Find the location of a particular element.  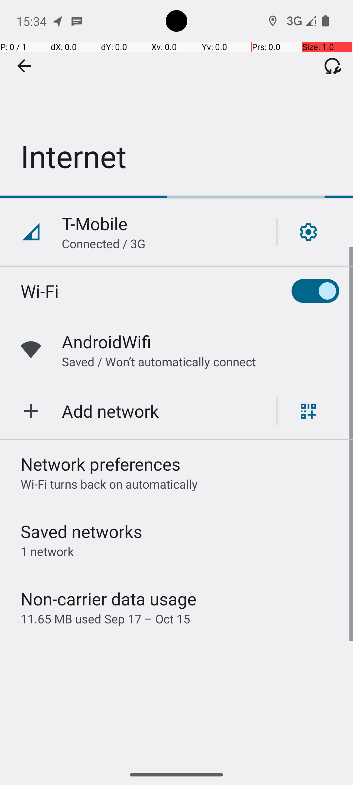

T-Mobile is located at coordinates (95, 224).